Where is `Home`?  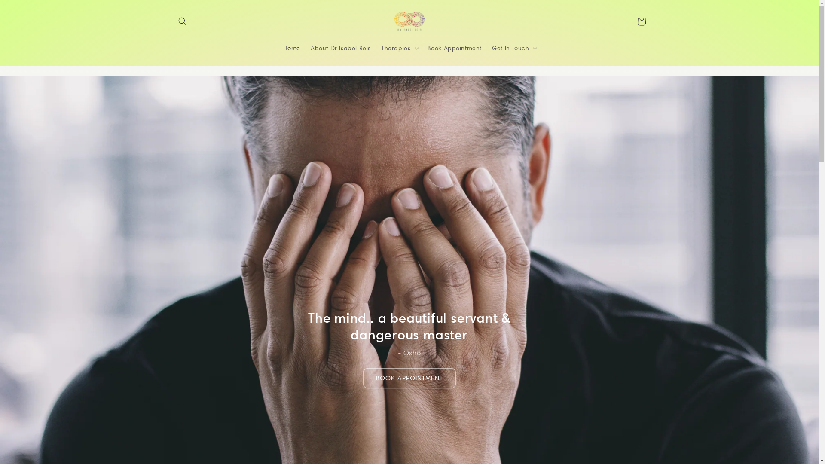
Home is located at coordinates (292, 48).